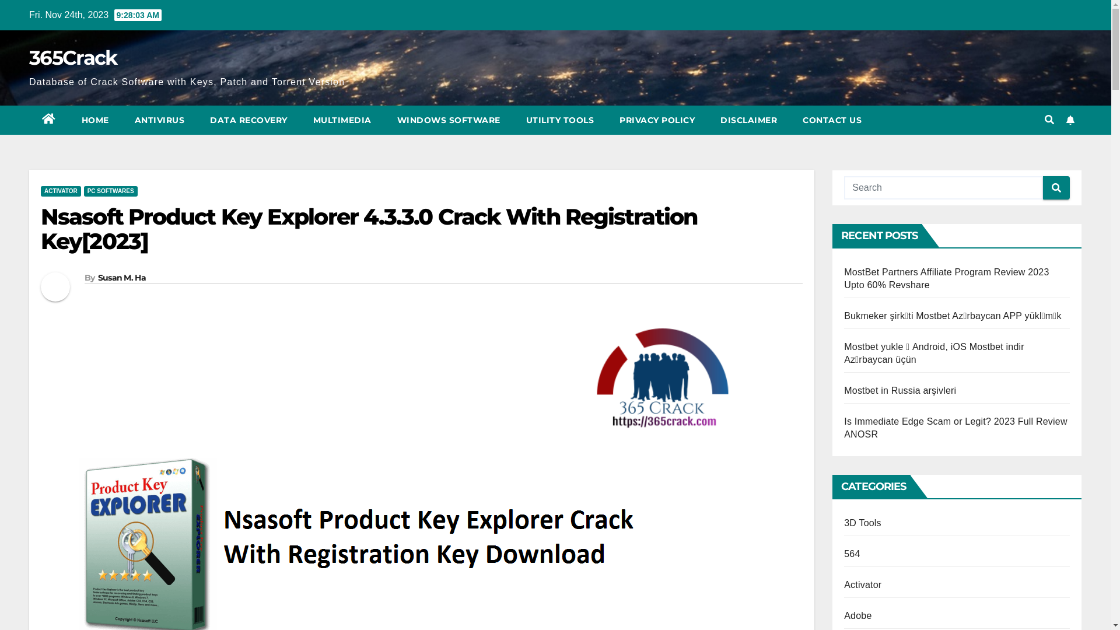  I want to click on ANTIVIRUS, so click(159, 120).